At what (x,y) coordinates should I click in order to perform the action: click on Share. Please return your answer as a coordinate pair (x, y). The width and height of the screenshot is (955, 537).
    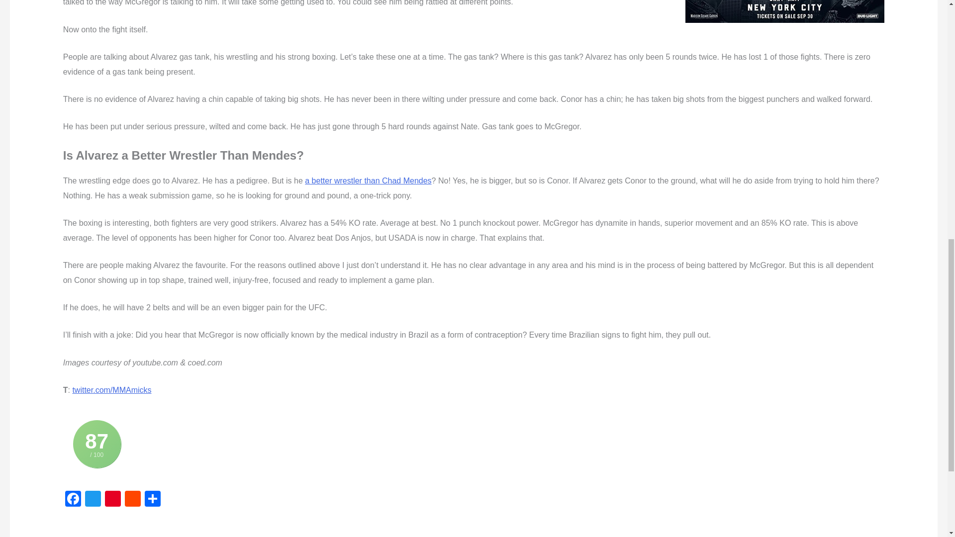
    Looking at the image, I should click on (152, 500).